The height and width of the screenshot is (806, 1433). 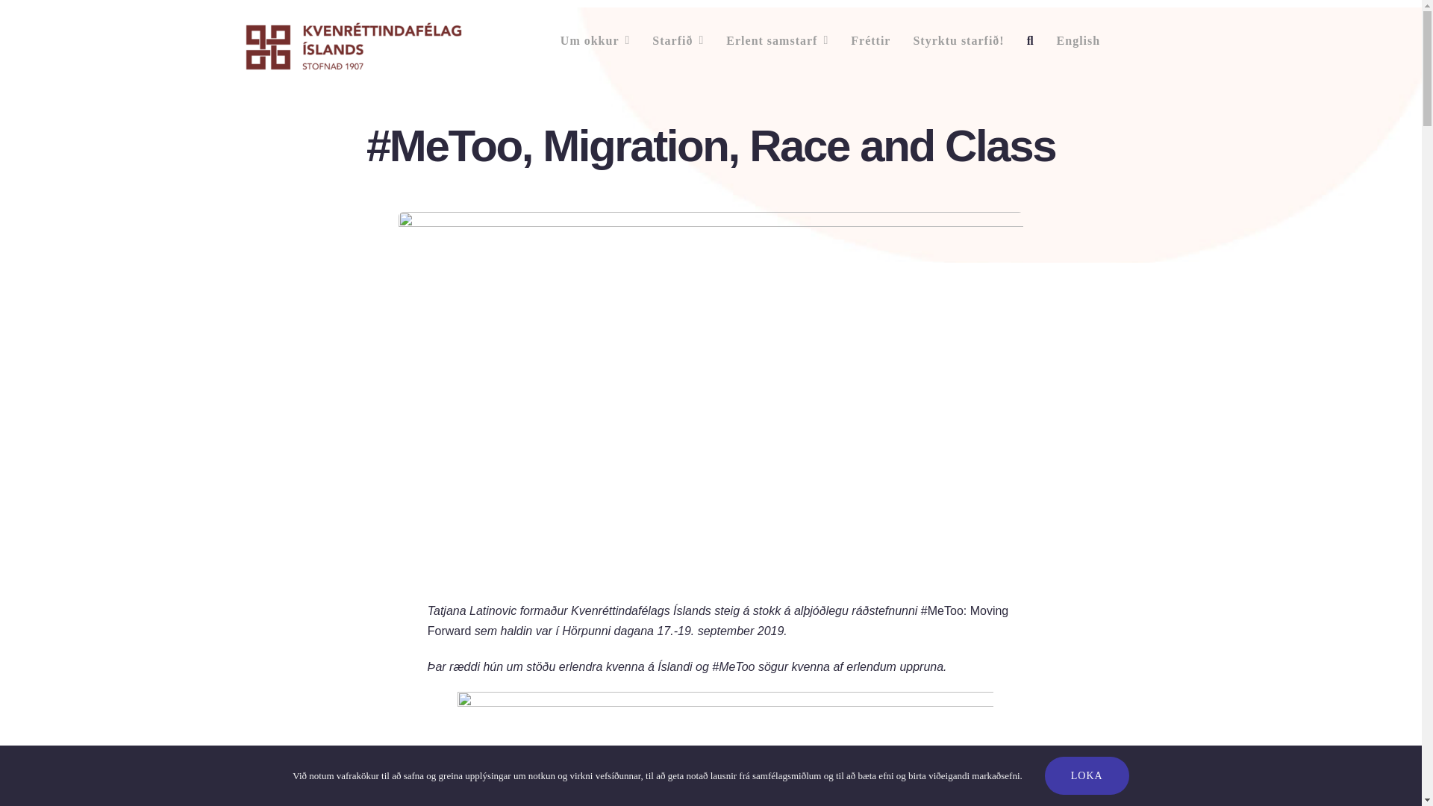 What do you see at coordinates (1078, 40) in the screenshot?
I see `English` at bounding box center [1078, 40].